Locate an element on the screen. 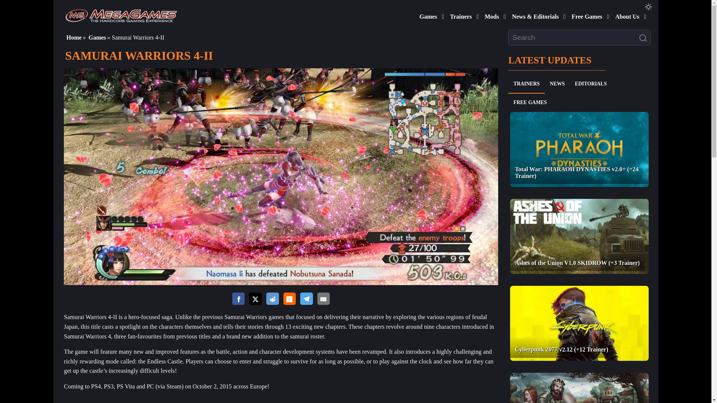 This screenshot has width=717, height=403. Facebook Share is located at coordinates (239, 299).